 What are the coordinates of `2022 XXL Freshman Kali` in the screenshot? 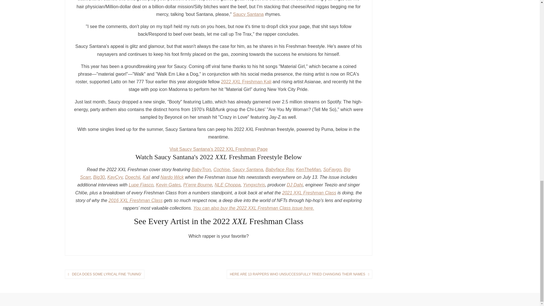 It's located at (246, 82).